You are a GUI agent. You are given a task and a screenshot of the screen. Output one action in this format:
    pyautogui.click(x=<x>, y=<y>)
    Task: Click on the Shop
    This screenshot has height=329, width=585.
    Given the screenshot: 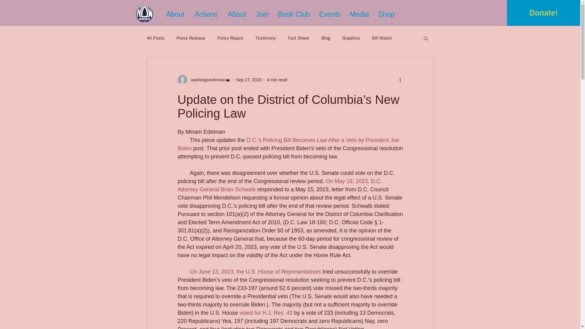 What is the action you would take?
    pyautogui.click(x=386, y=14)
    